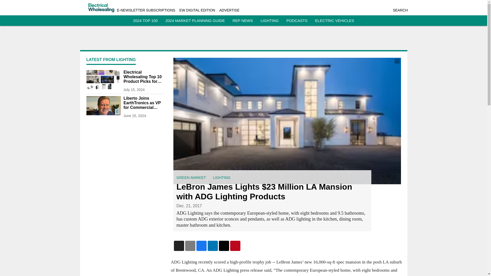 The image size is (491, 276). What do you see at coordinates (270, 20) in the screenshot?
I see `LIGHTING` at bounding box center [270, 20].